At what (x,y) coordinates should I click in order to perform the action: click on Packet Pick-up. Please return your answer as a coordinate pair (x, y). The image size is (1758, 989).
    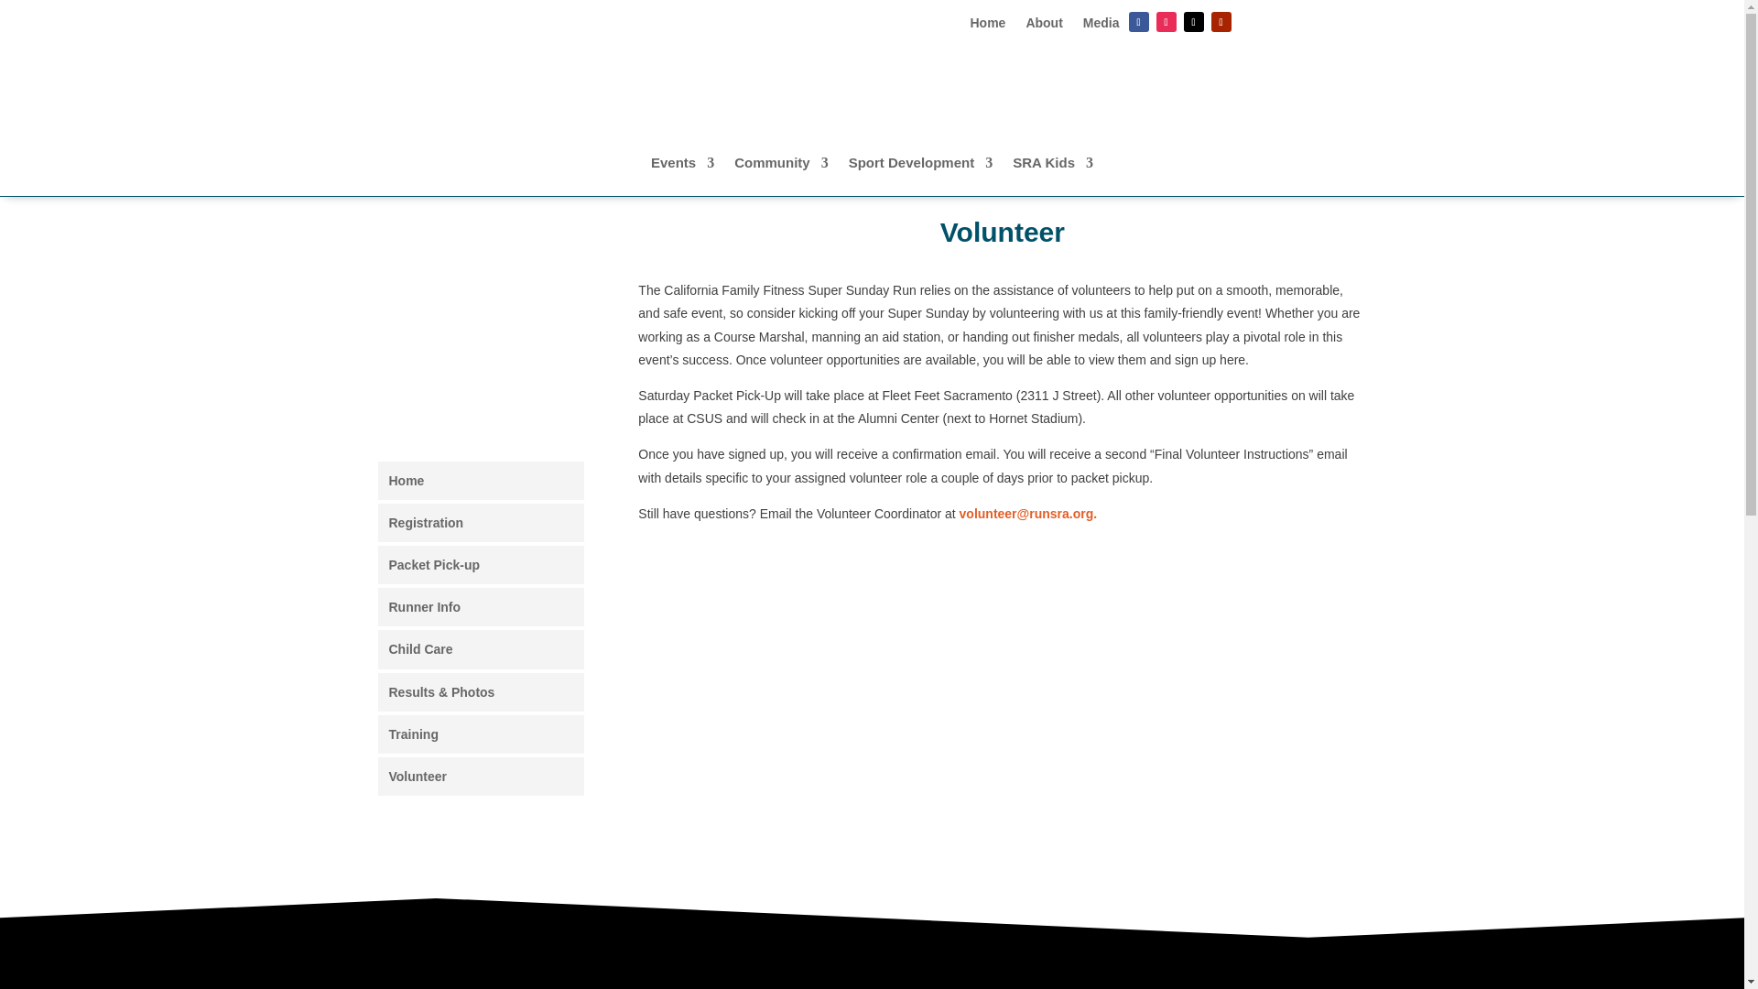
    Looking at the image, I should click on (480, 565).